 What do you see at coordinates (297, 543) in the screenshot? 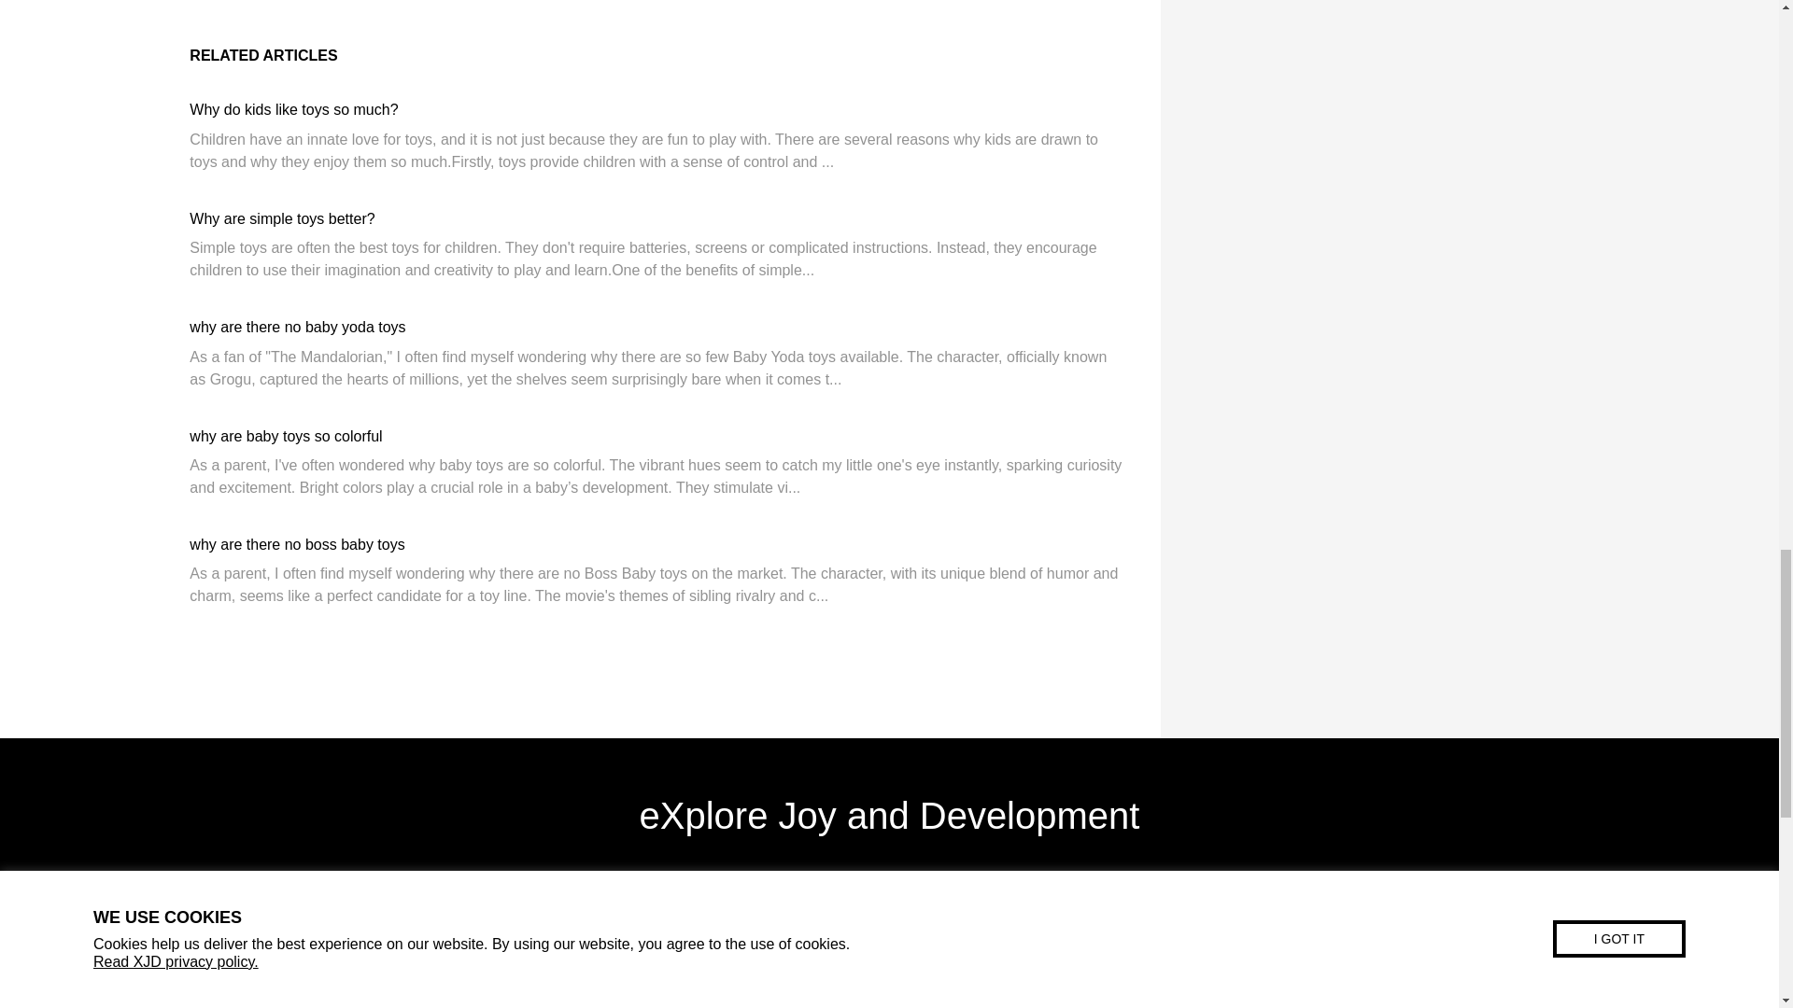
I see `why are there no boss baby toys` at bounding box center [297, 543].